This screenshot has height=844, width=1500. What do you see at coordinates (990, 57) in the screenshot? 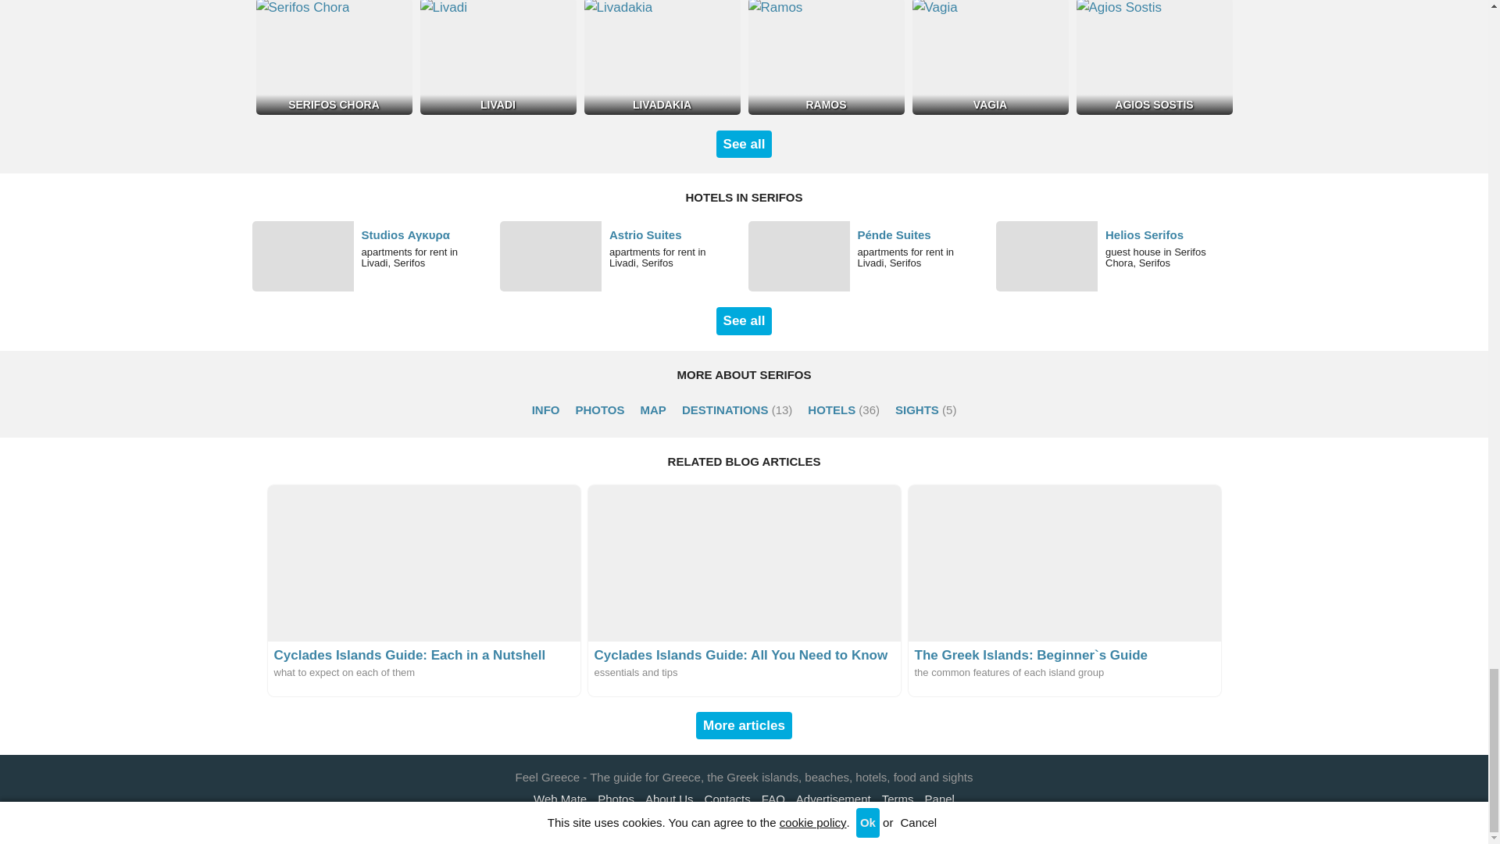
I see `Vagia` at bounding box center [990, 57].